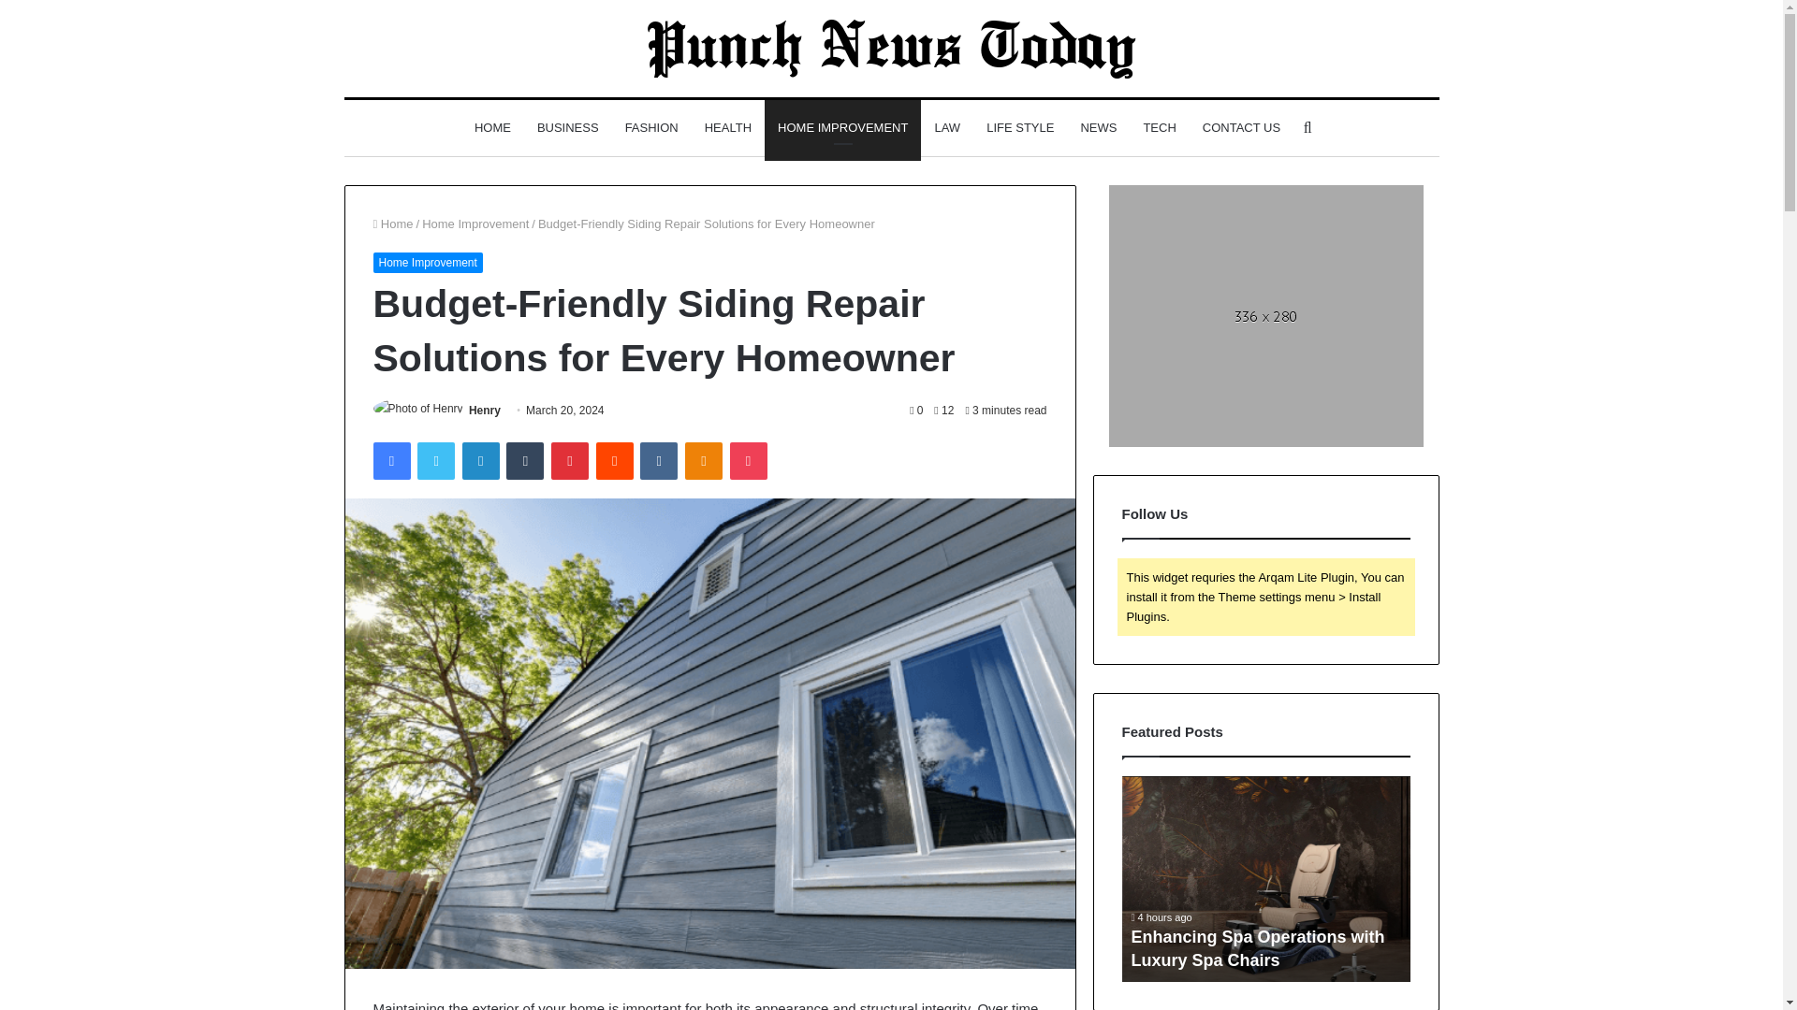 The height and width of the screenshot is (1010, 1797). I want to click on Pinterest, so click(570, 461).